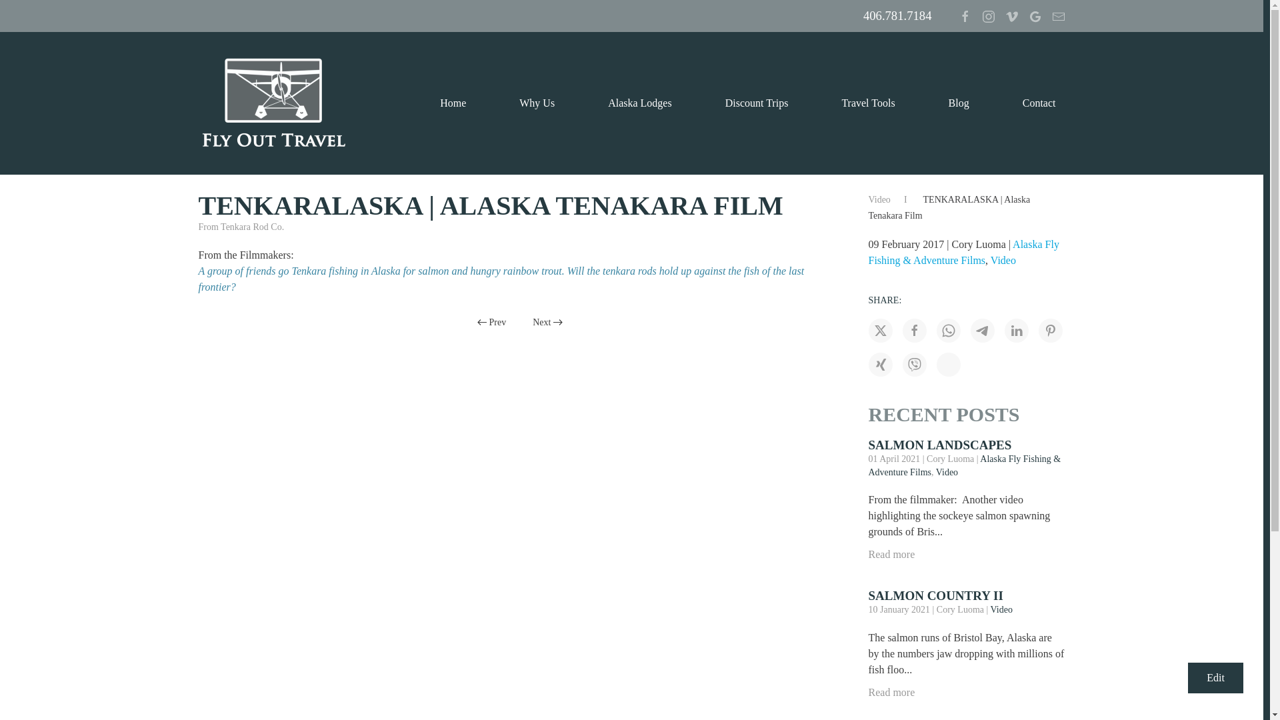  What do you see at coordinates (452, 103) in the screenshot?
I see `Home` at bounding box center [452, 103].